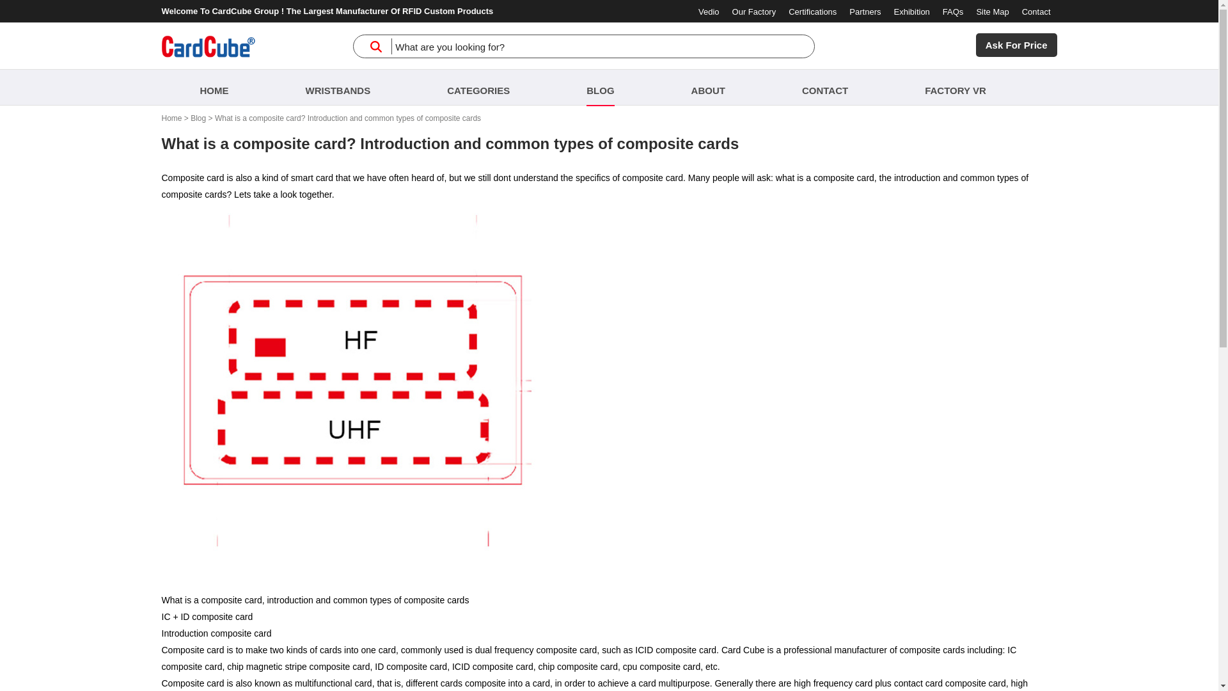 This screenshot has width=1228, height=691. Describe the element at coordinates (865, 12) in the screenshot. I see `Partners` at that location.